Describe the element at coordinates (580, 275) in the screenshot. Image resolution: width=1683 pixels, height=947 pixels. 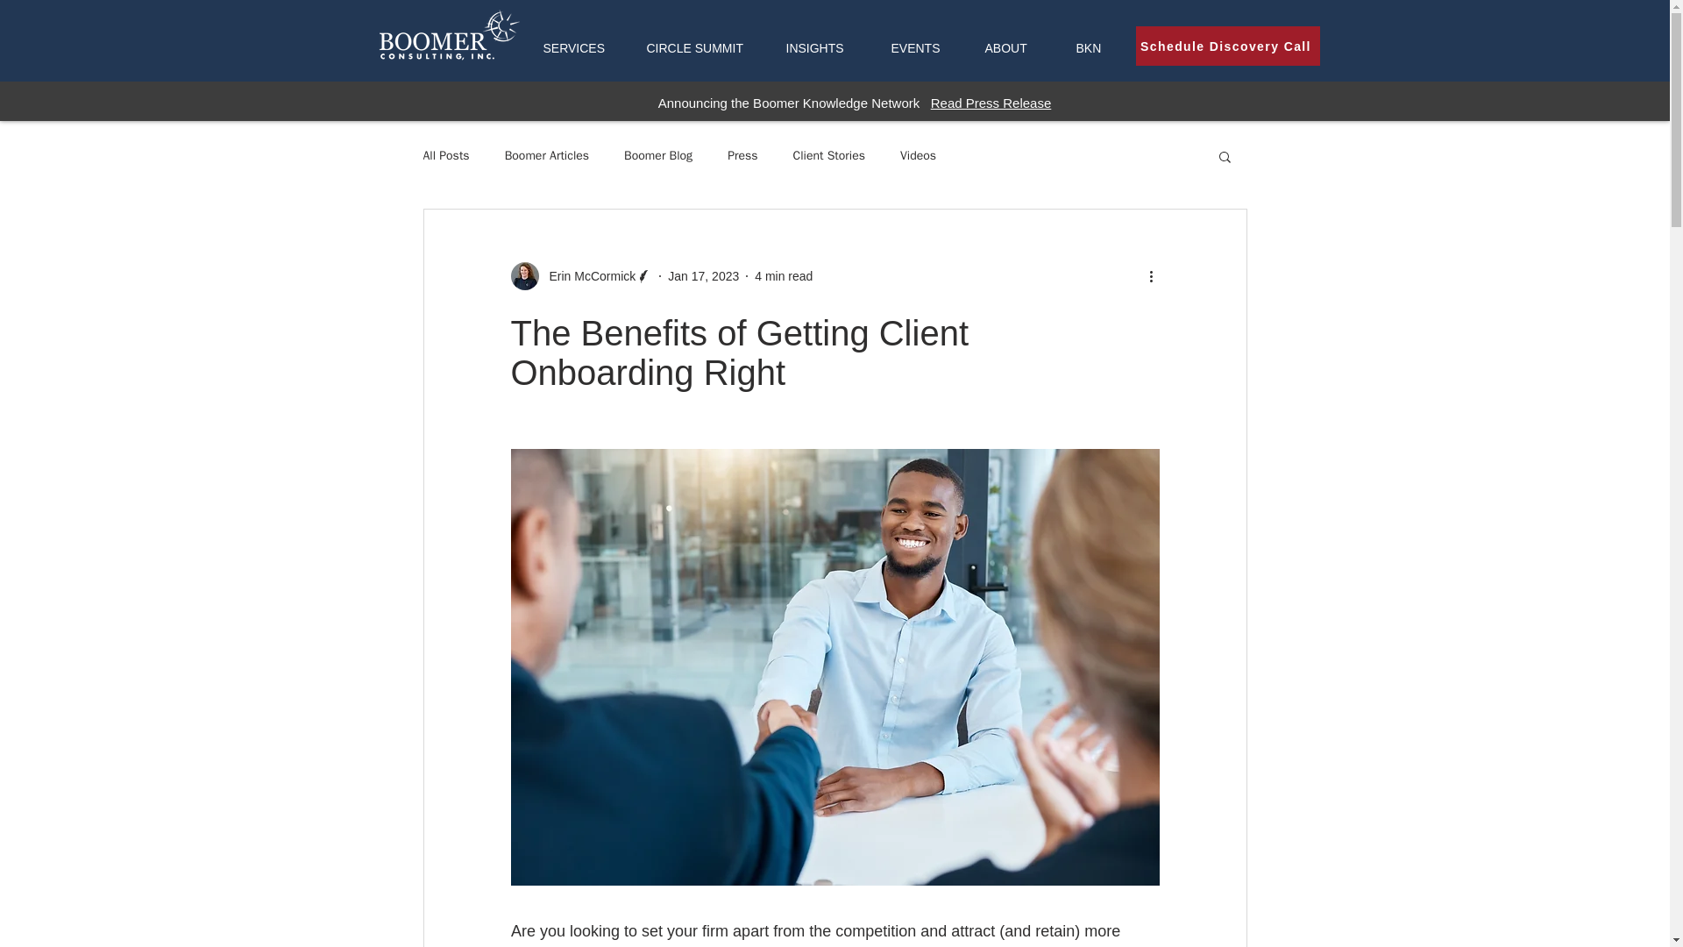
I see `Erin McCormick` at that location.